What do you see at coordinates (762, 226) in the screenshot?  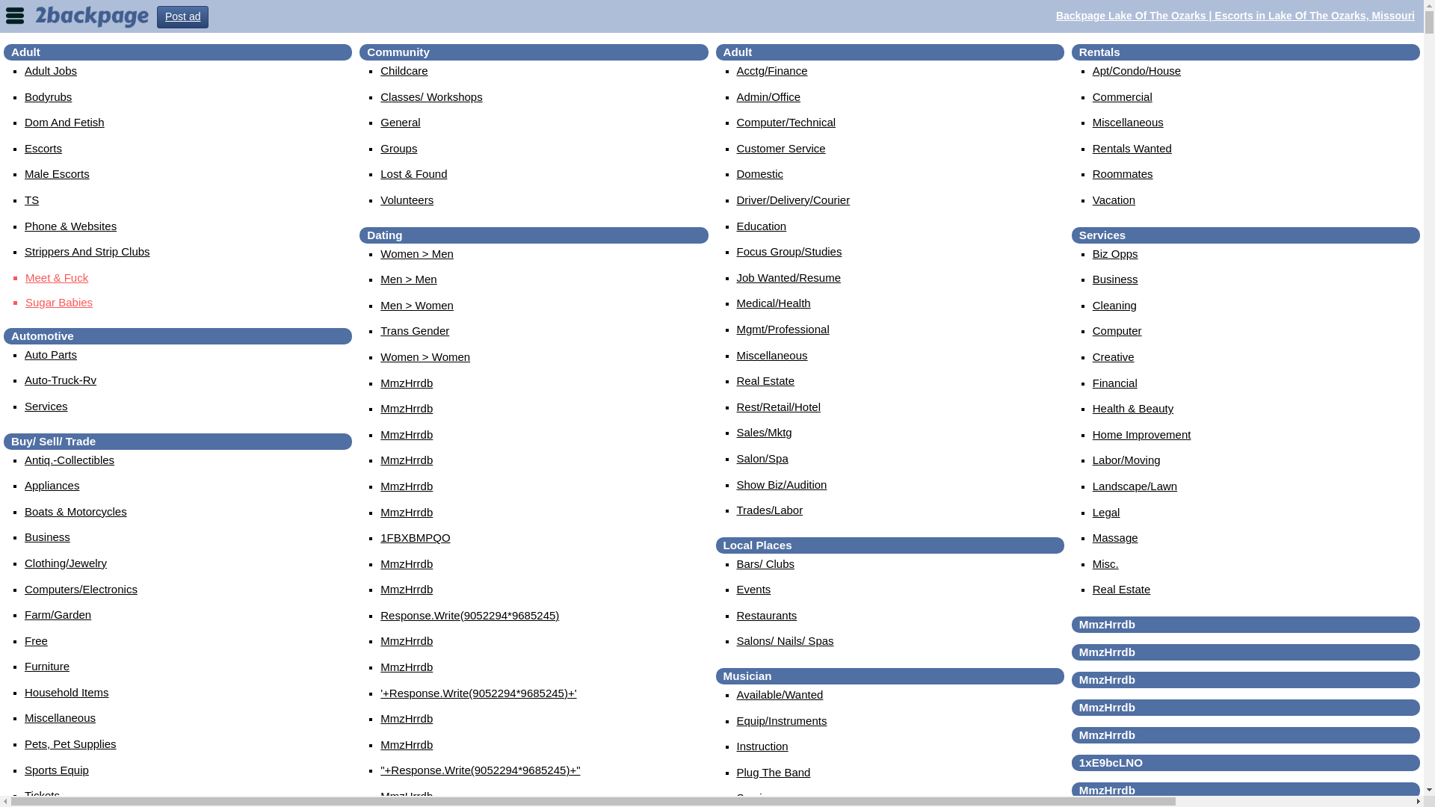 I see `Education` at bounding box center [762, 226].